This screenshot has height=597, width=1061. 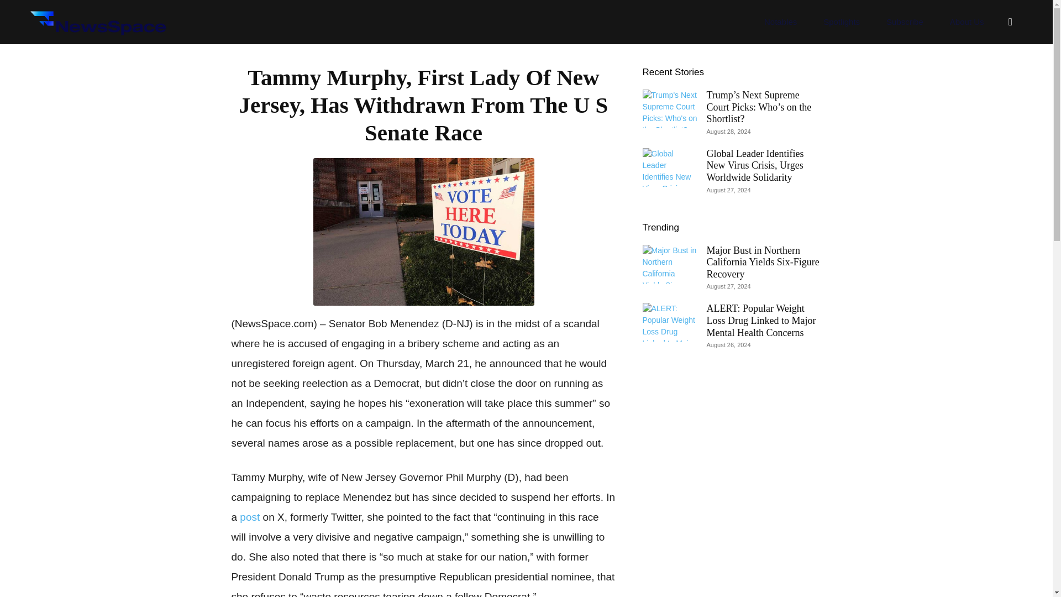 What do you see at coordinates (423, 232) in the screenshot?
I see `A,Vote,Here,Today,Sign,Stands,Outside,Of,A,Polling` at bounding box center [423, 232].